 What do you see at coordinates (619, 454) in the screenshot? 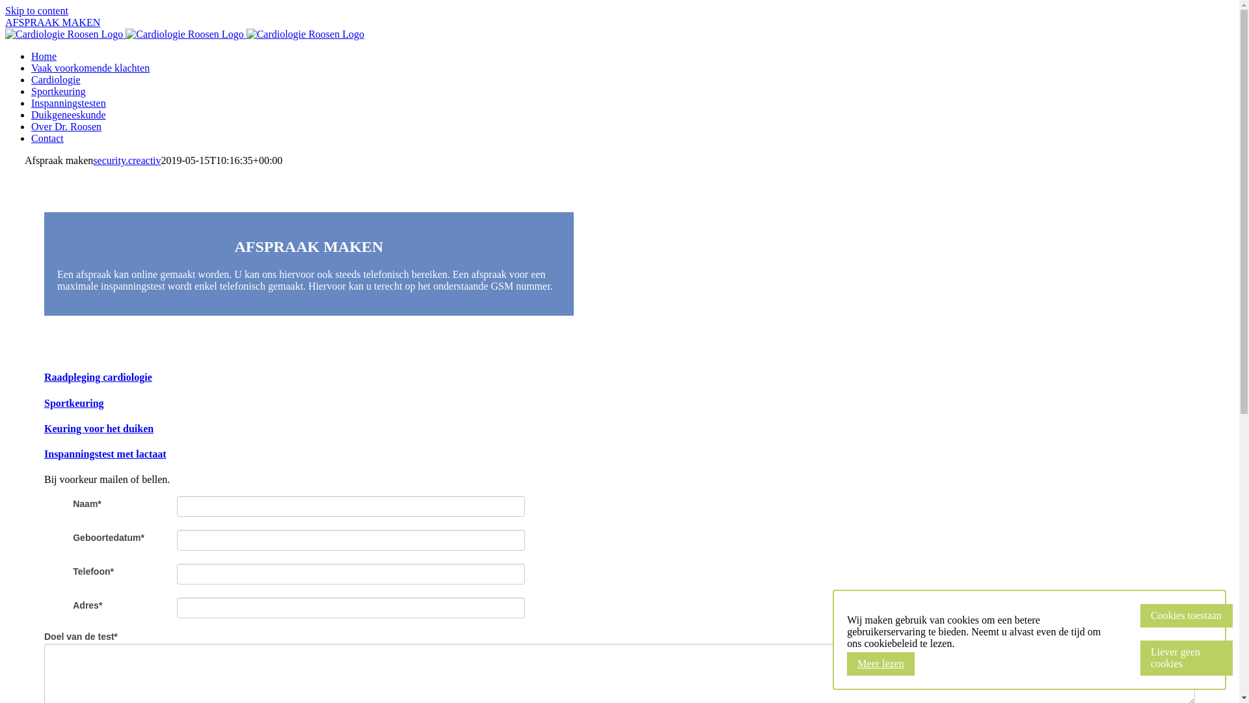
I see `Inspanningstest met lactaat` at bounding box center [619, 454].